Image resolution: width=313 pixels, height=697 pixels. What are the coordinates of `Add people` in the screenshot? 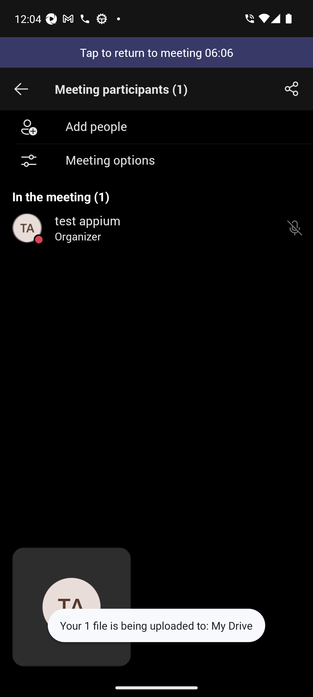 It's located at (156, 127).